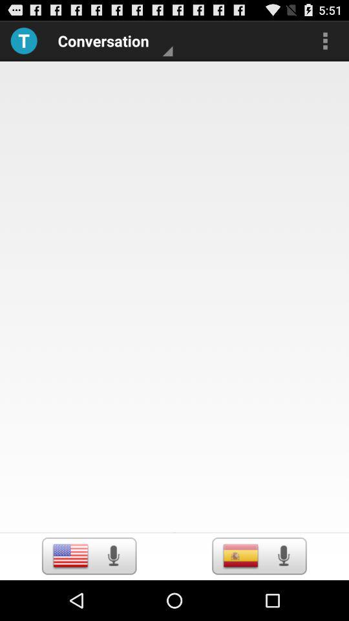  I want to click on translate american voice, so click(113, 556).